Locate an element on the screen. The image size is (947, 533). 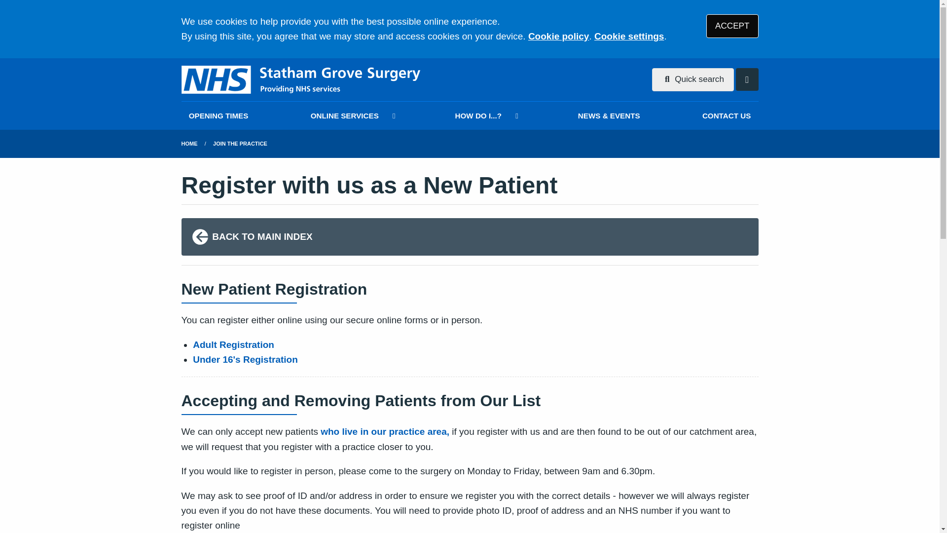
ACCEPT is located at coordinates (732, 26).